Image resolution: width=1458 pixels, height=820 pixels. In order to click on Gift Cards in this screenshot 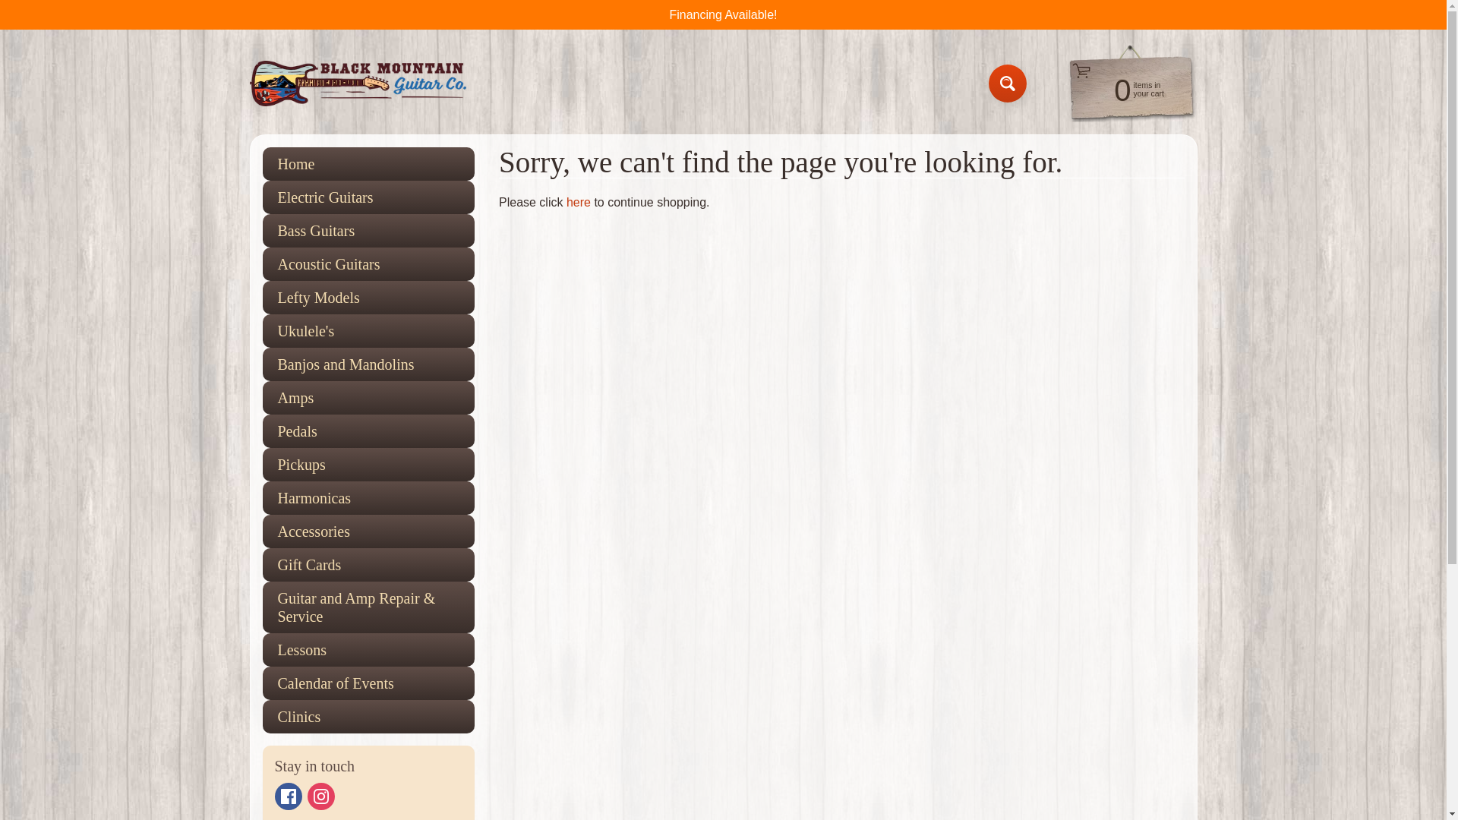, I will do `click(368, 565)`.